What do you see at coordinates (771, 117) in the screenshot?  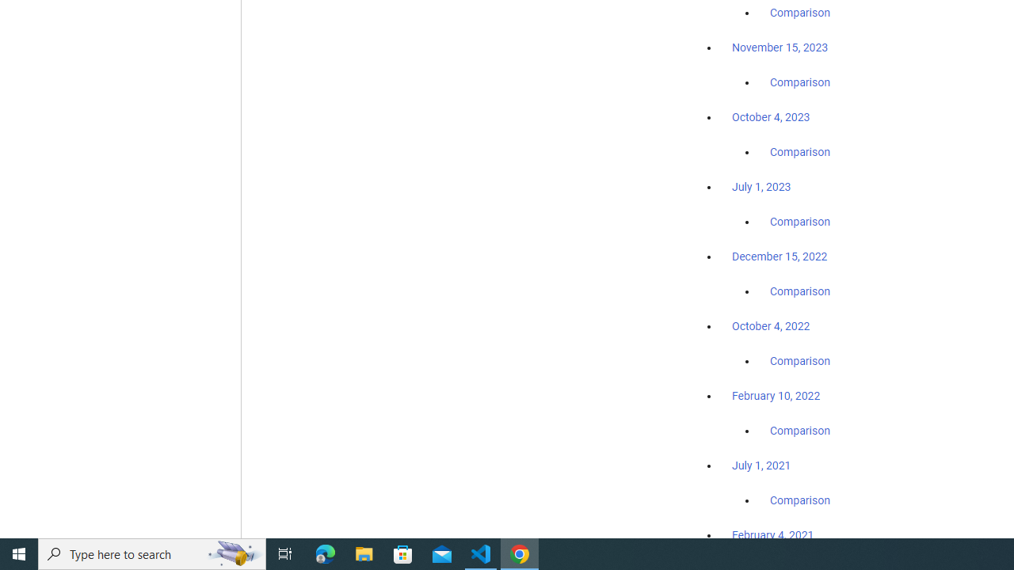 I see `October 4, 2023` at bounding box center [771, 117].